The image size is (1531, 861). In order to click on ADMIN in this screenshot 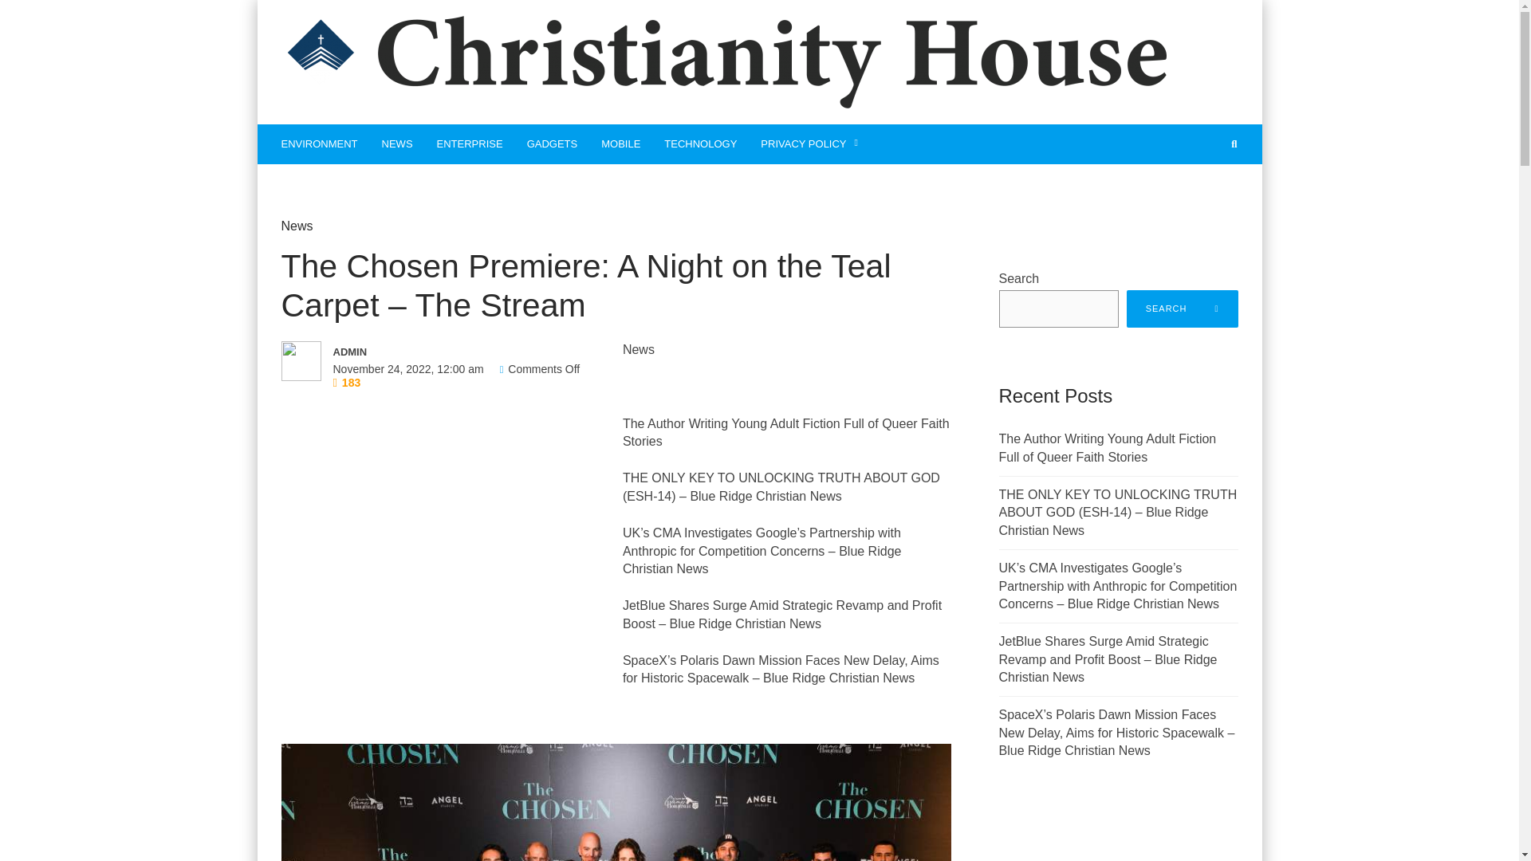, I will do `click(445, 351)`.